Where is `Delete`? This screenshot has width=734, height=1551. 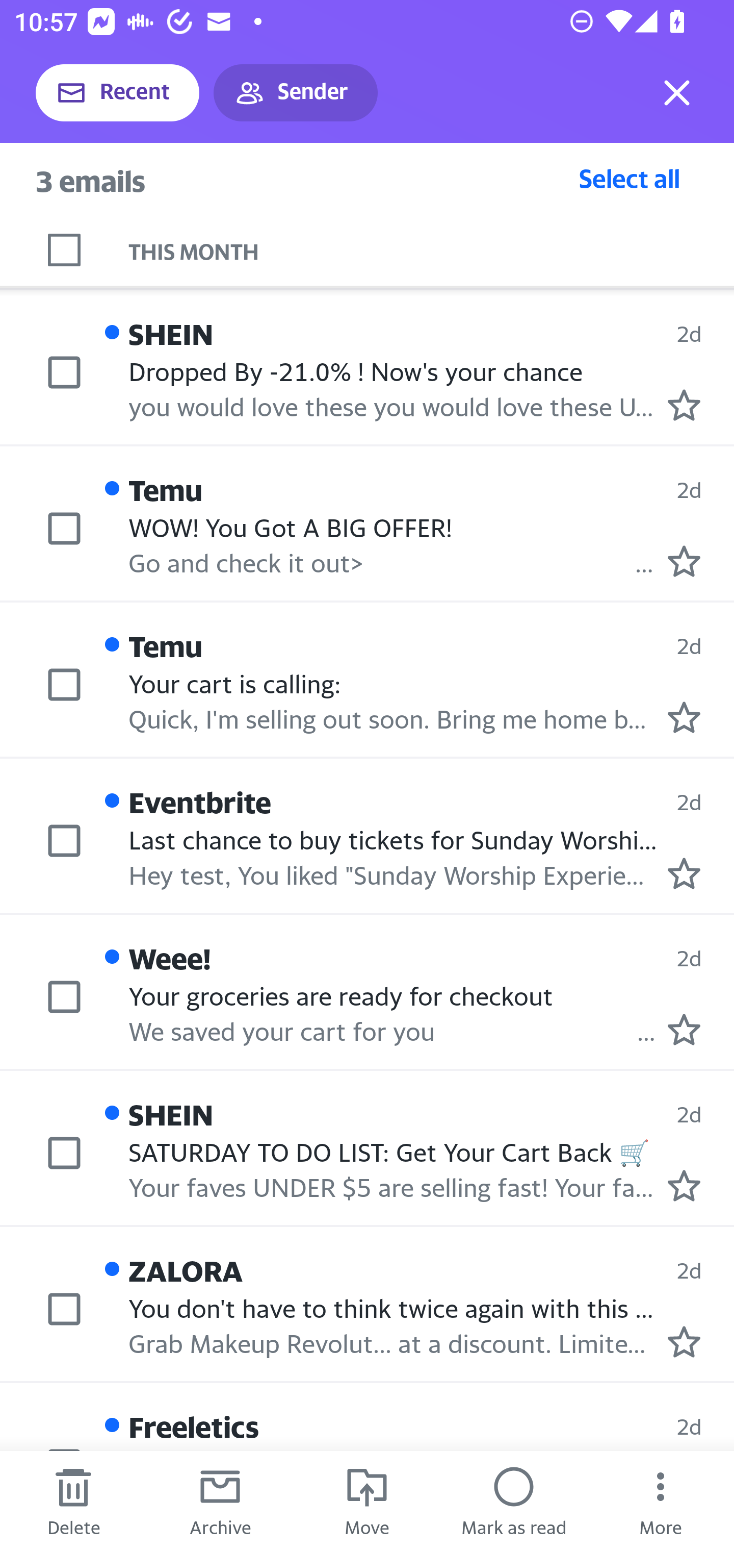 Delete is located at coordinates (73, 1501).